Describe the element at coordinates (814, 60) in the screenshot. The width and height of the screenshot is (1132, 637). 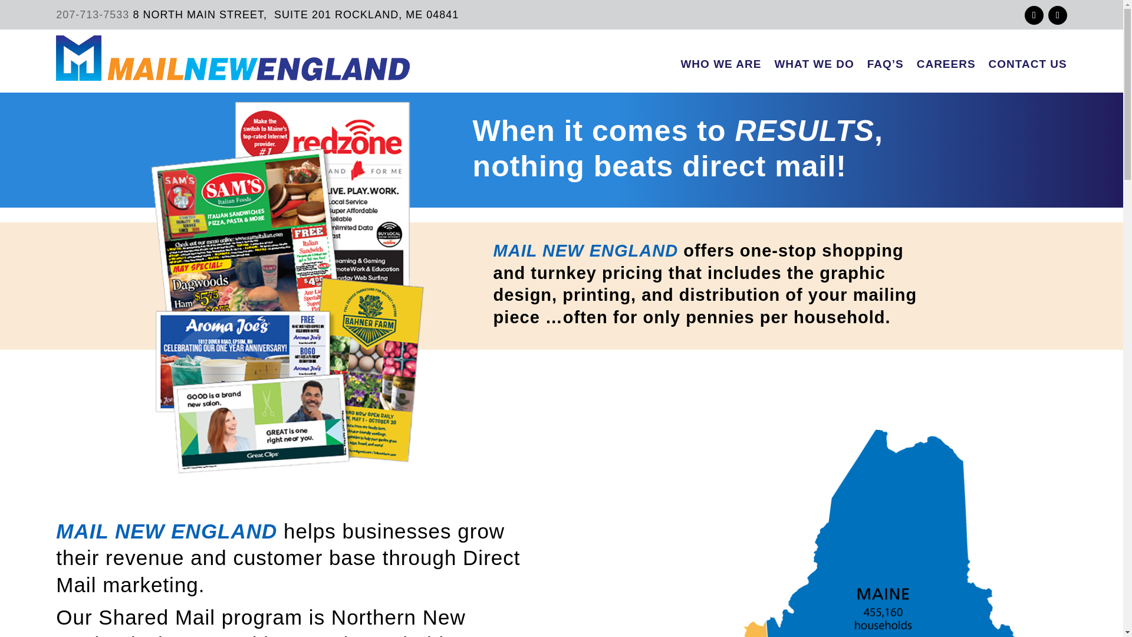
I see `WHAT WE DO` at that location.